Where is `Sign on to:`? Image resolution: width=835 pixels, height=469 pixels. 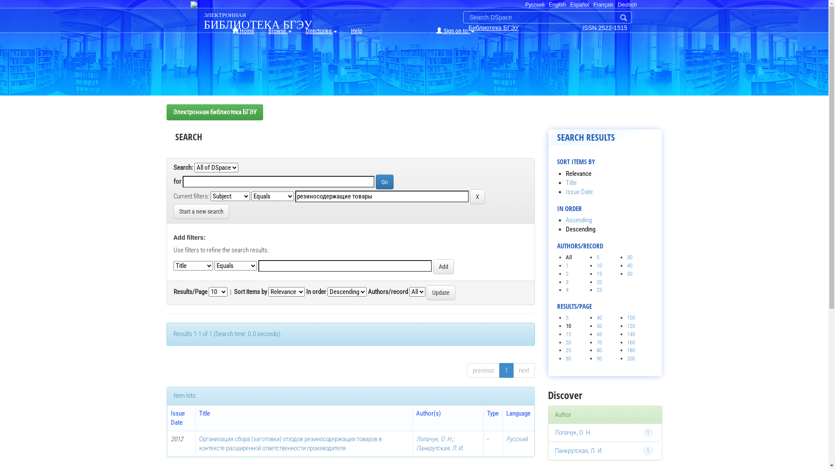 Sign on to: is located at coordinates (455, 31).